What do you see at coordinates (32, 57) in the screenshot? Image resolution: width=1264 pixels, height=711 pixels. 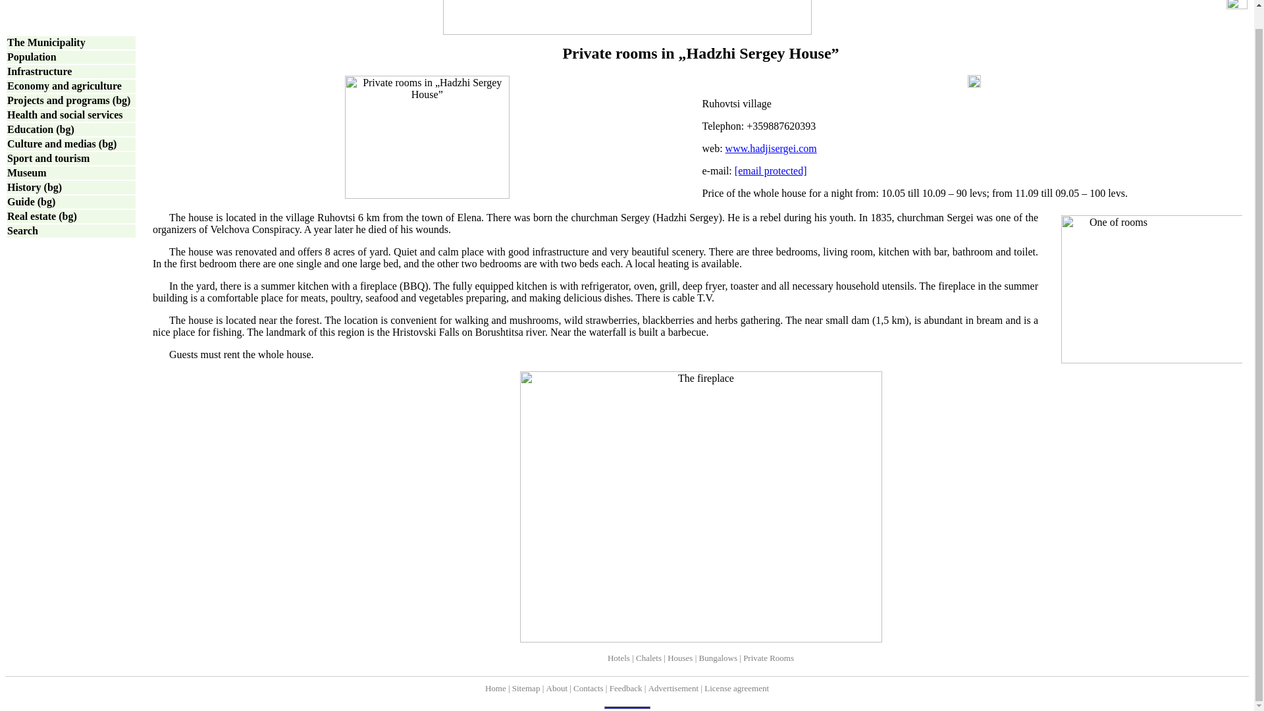 I see `Population` at bounding box center [32, 57].